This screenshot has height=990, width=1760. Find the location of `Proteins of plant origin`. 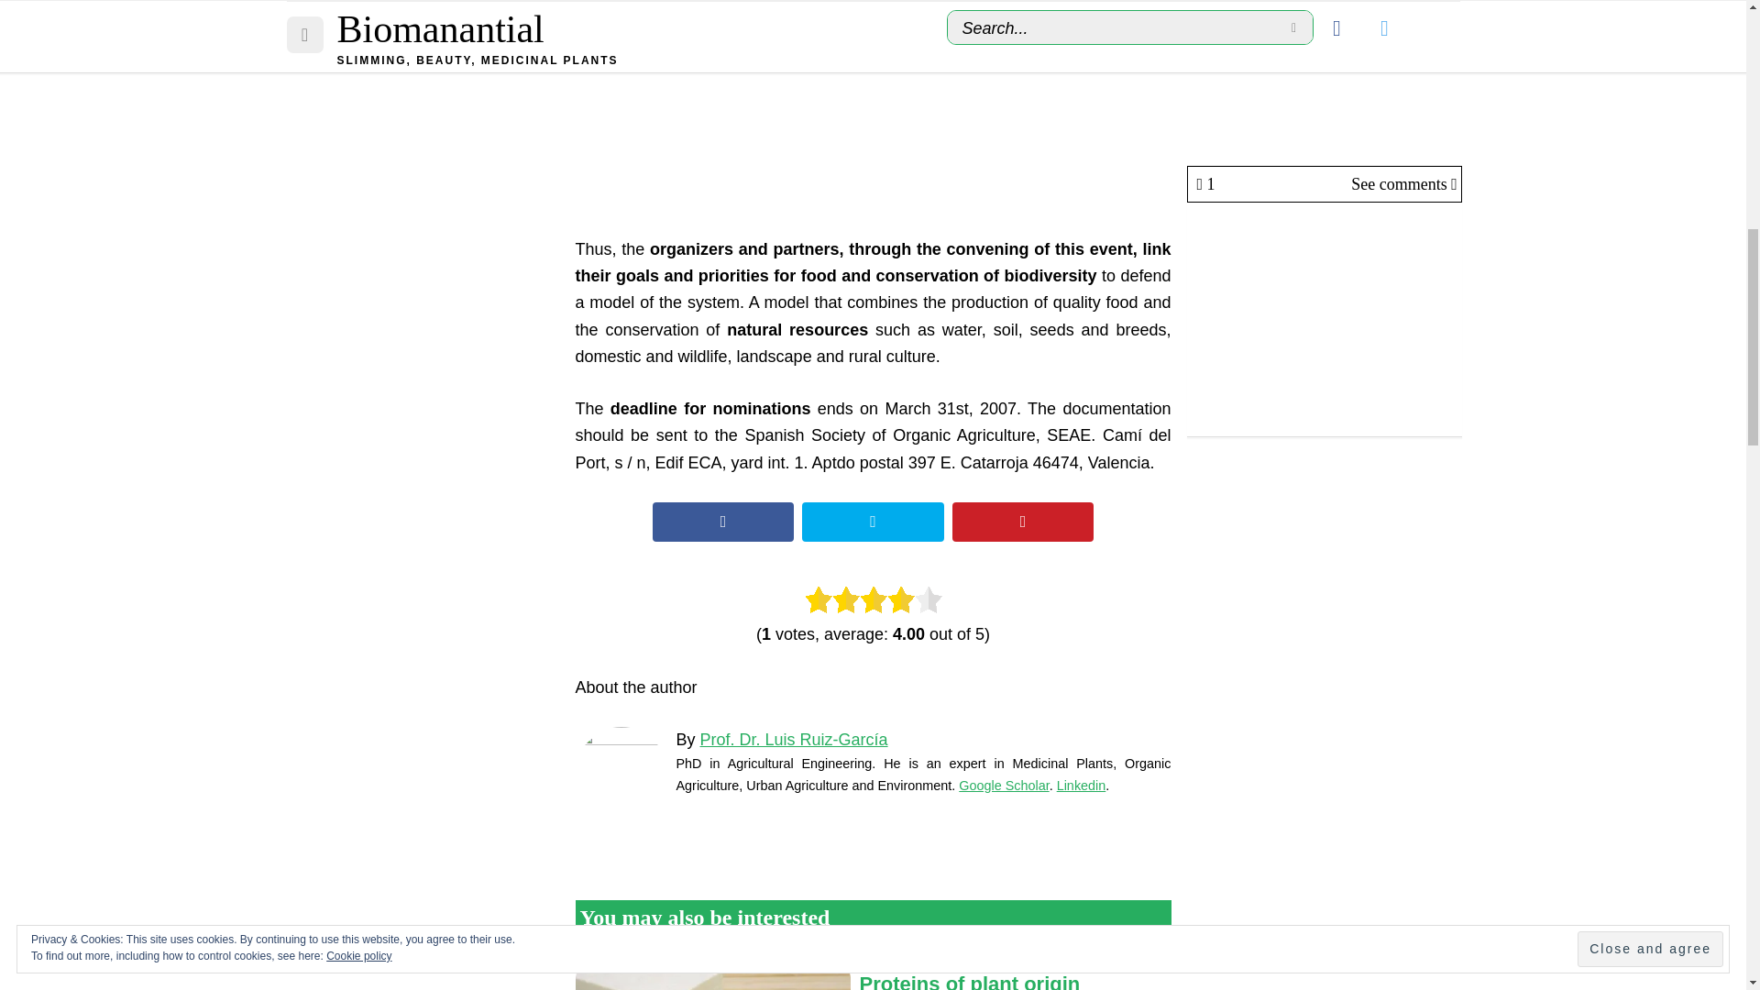

Proteins of plant origin is located at coordinates (712, 973).